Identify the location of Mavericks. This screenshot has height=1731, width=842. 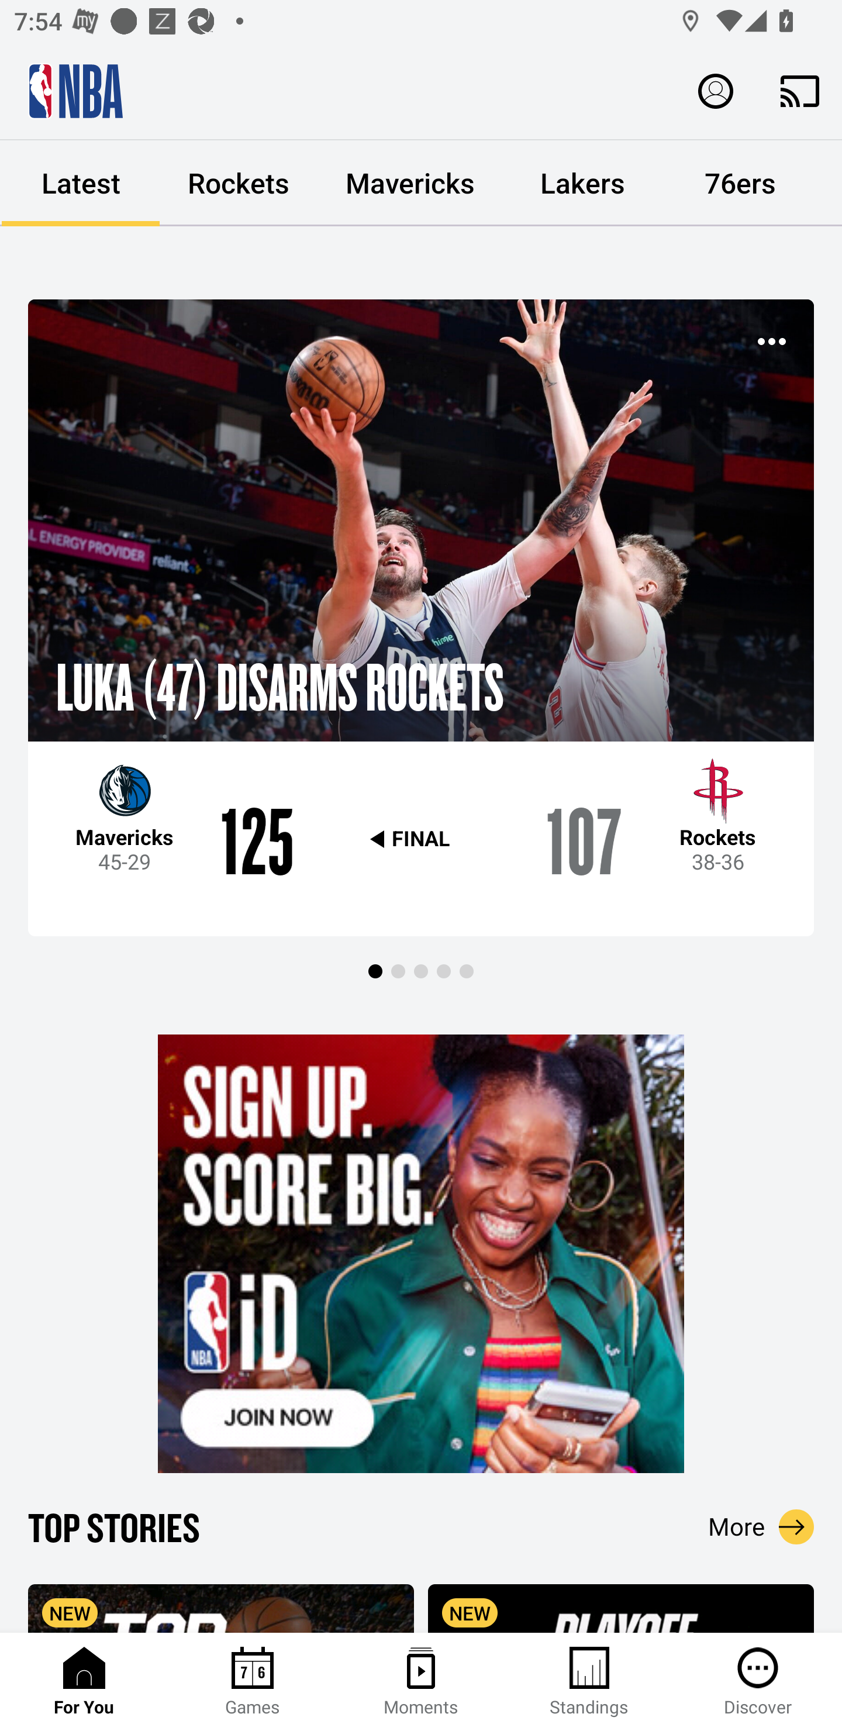
(410, 184).